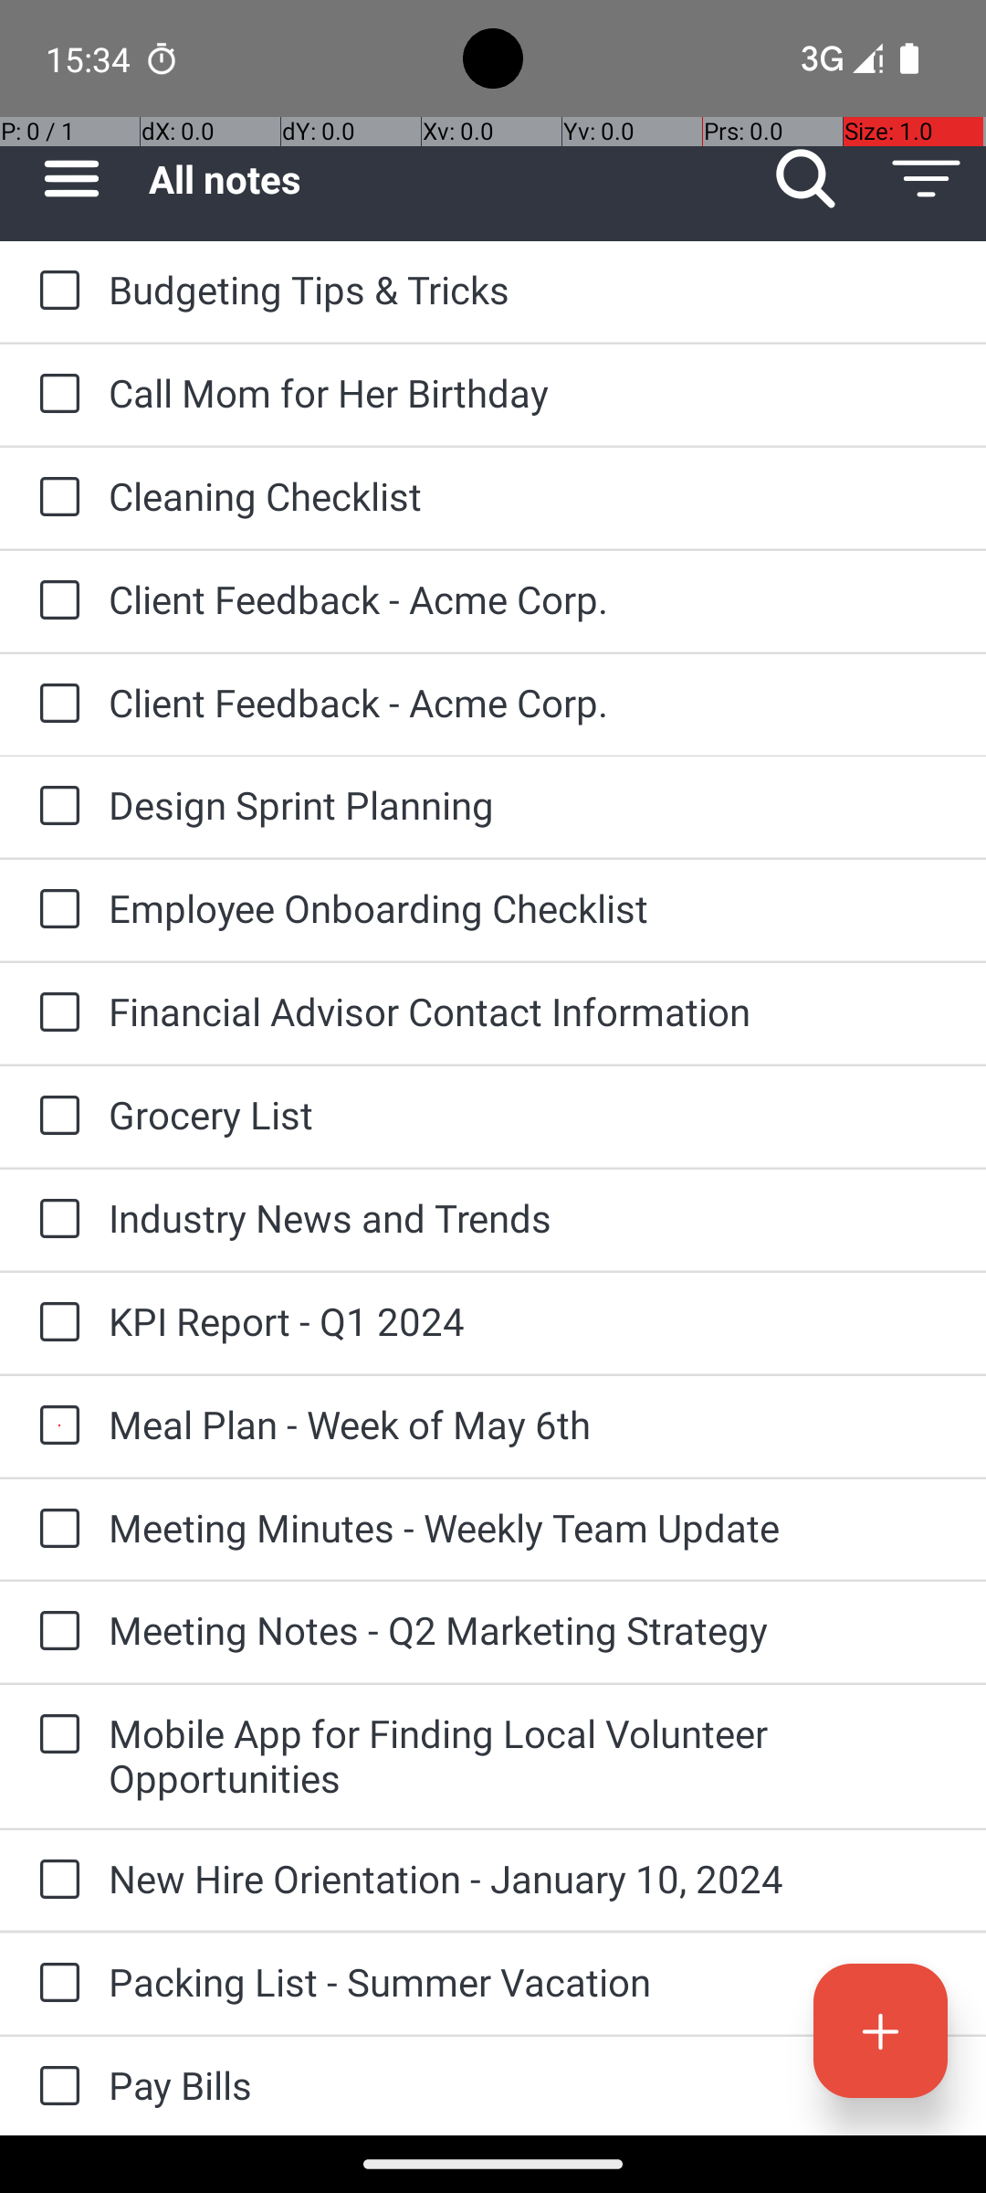  I want to click on to-do: Grocery List, so click(55, 1117).